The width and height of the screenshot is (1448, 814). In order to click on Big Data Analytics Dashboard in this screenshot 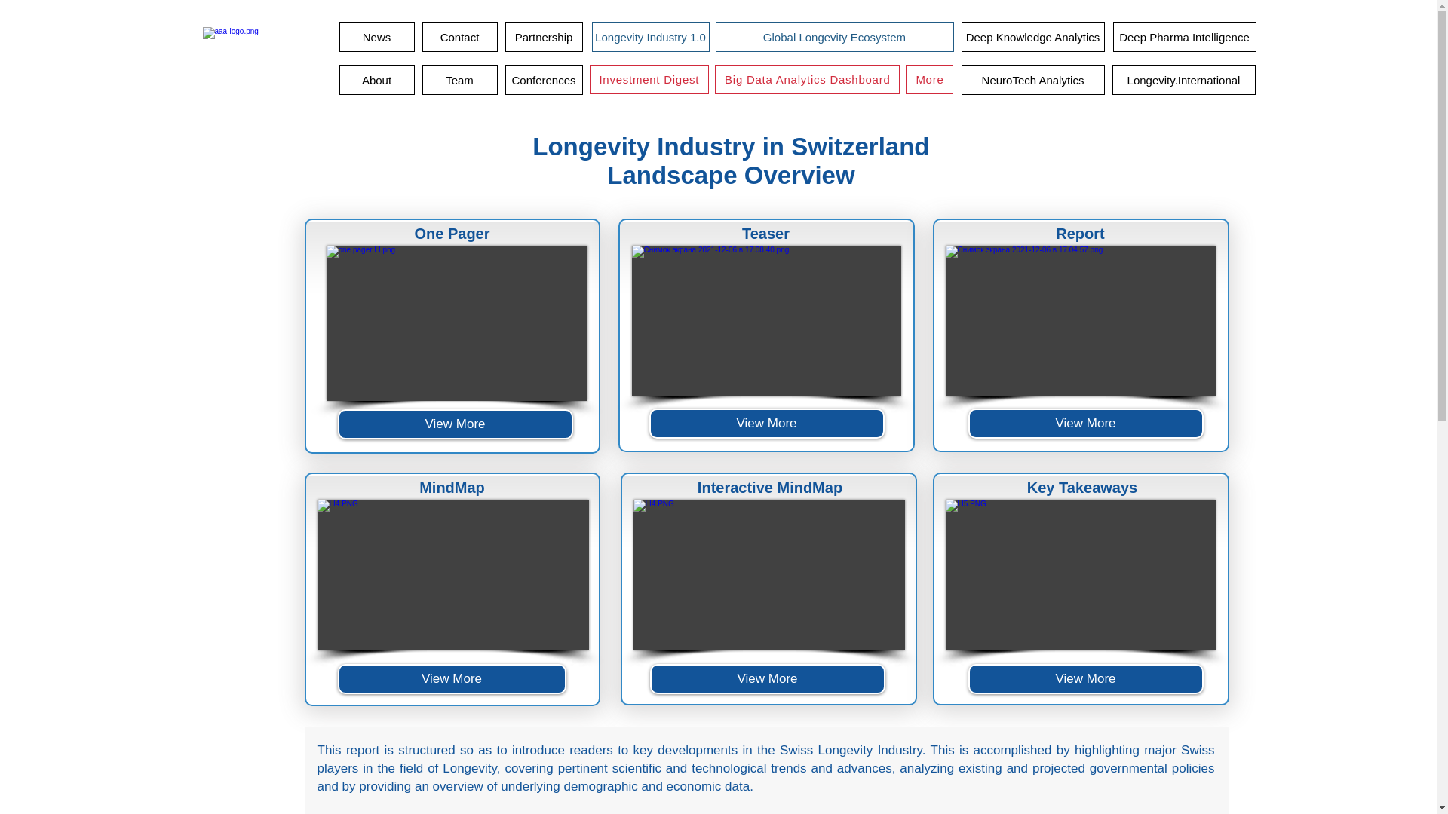, I will do `click(807, 80)`.